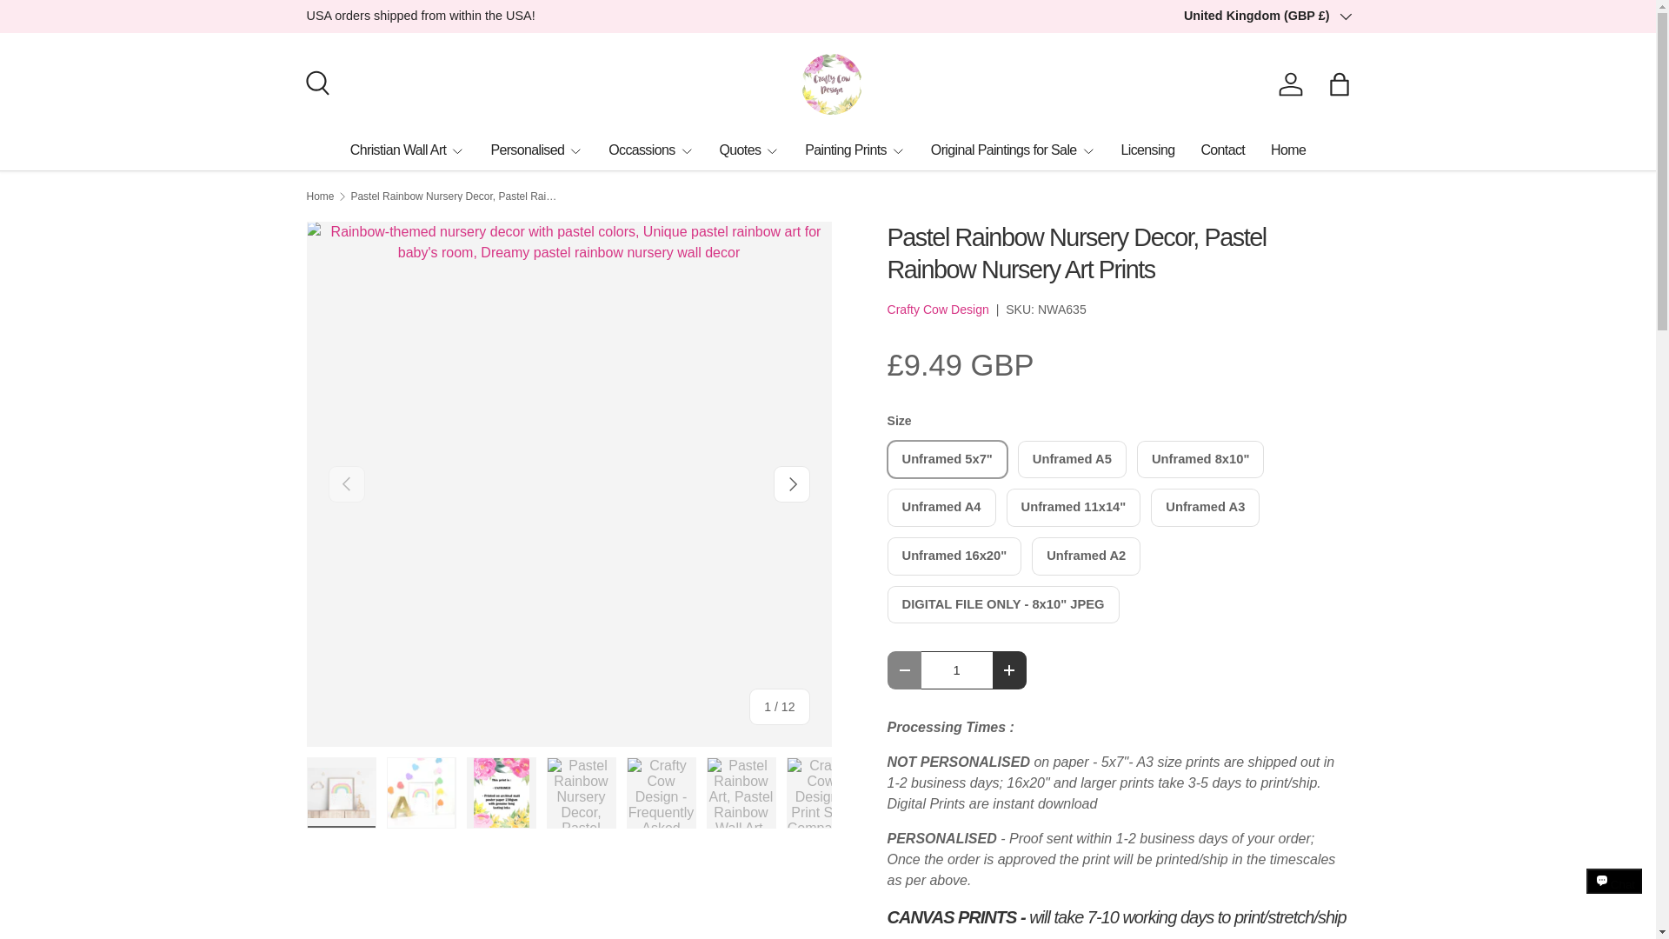 Image resolution: width=1669 pixels, height=939 pixels. I want to click on Christian Wall Art, so click(408, 150).